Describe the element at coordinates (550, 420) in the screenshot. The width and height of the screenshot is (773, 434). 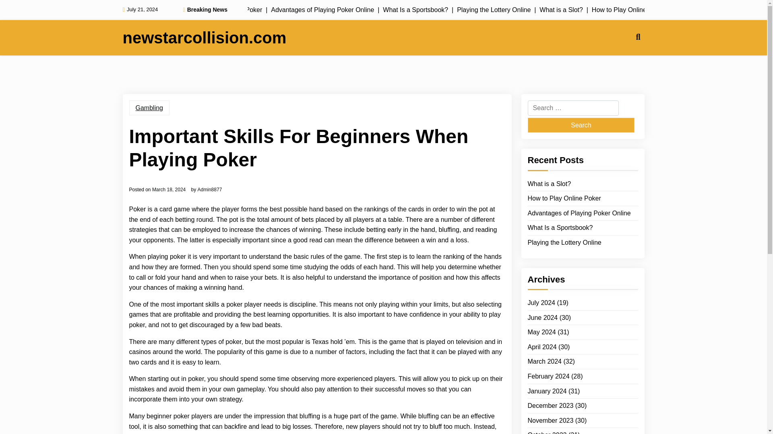
I see `November 2023` at that location.